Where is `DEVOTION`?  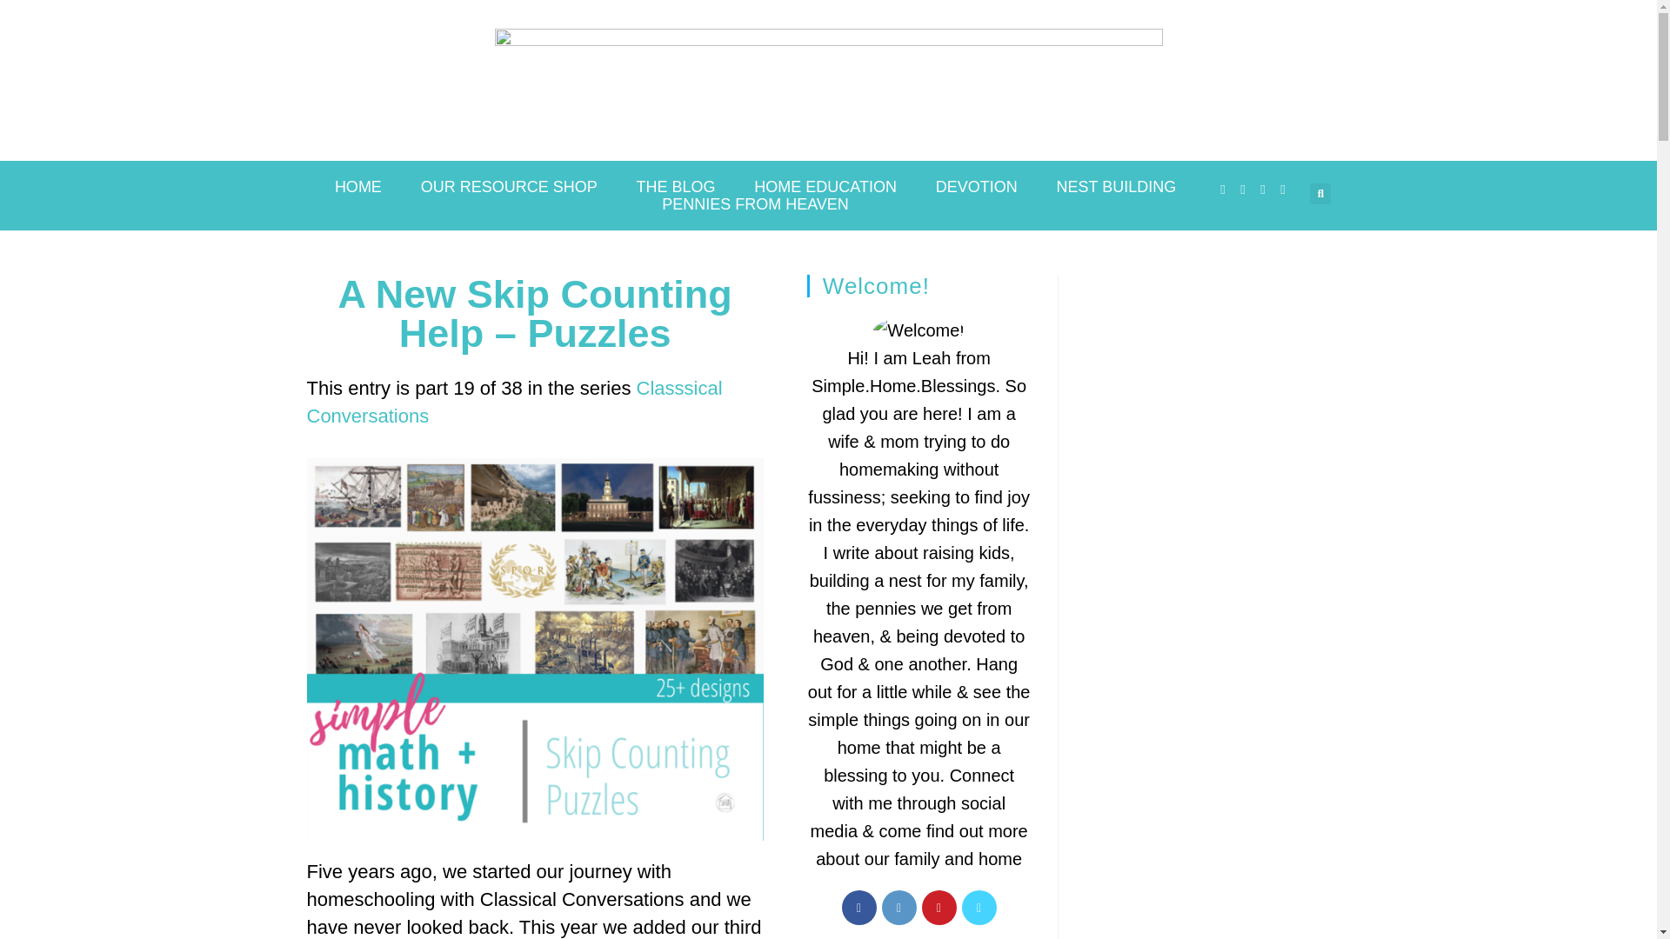
DEVOTION is located at coordinates (976, 186).